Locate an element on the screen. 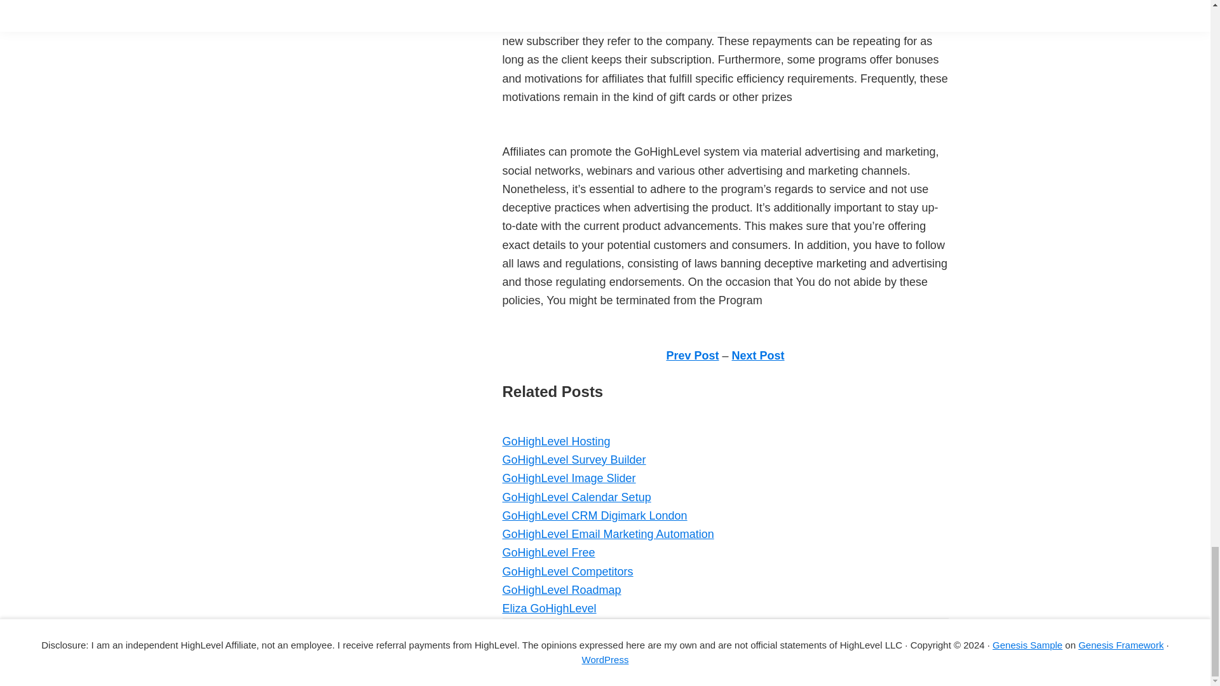  GoHighLevel Email Marketing Automation is located at coordinates (607, 534).